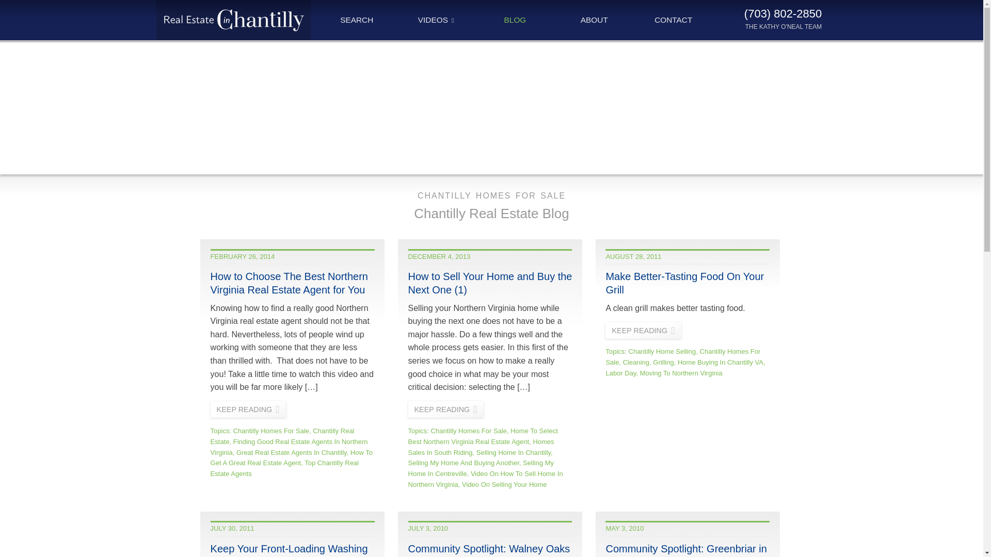 This screenshot has width=991, height=557. What do you see at coordinates (282, 436) in the screenshot?
I see `Chantilly Real Estate` at bounding box center [282, 436].